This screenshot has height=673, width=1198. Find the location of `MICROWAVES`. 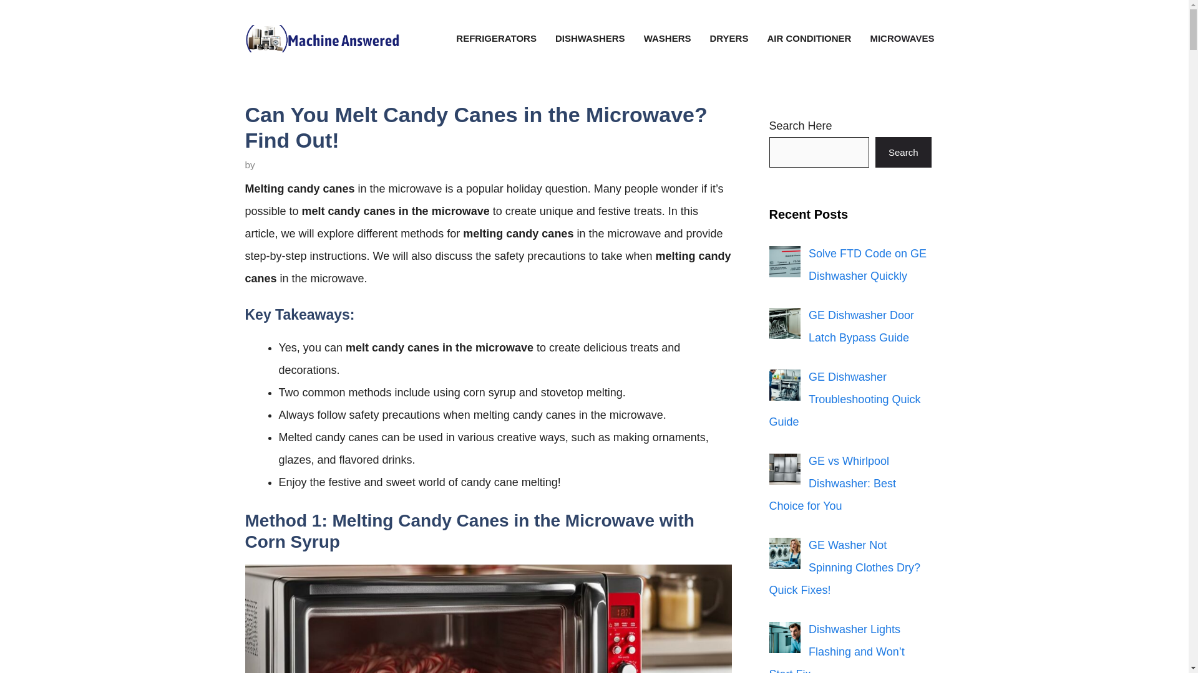

MICROWAVES is located at coordinates (902, 39).